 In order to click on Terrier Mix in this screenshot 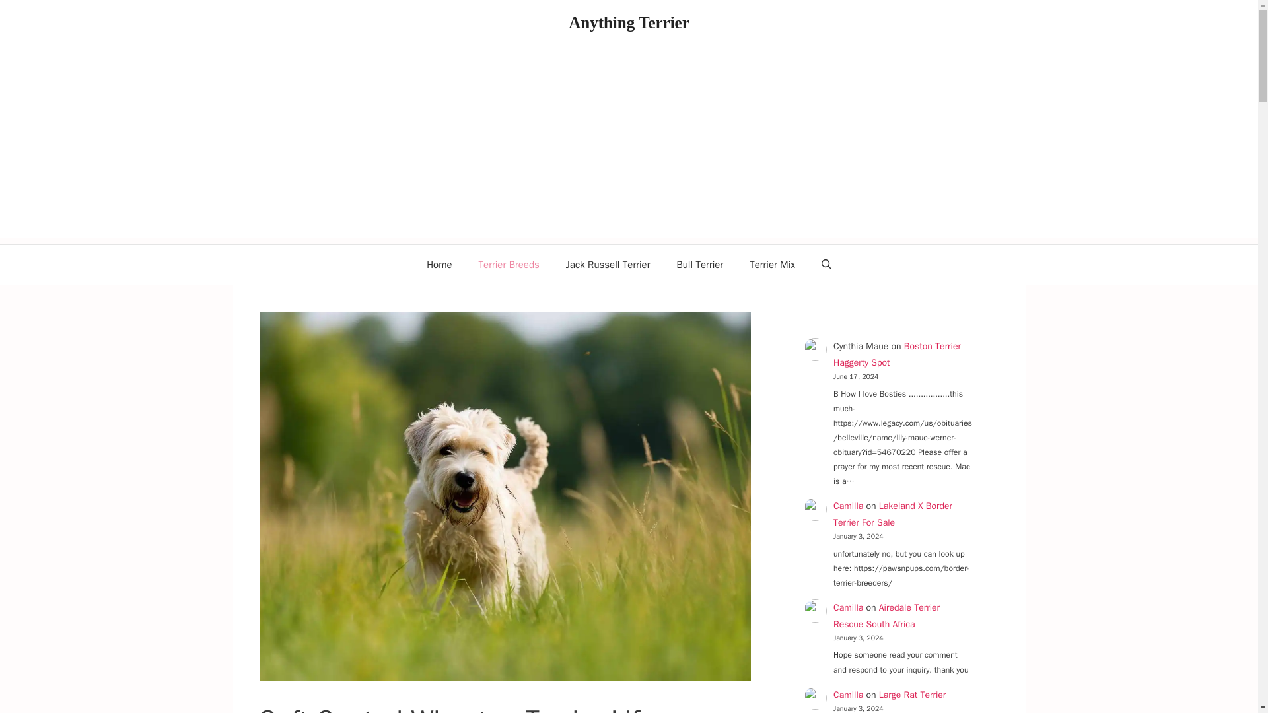, I will do `click(773, 264)`.